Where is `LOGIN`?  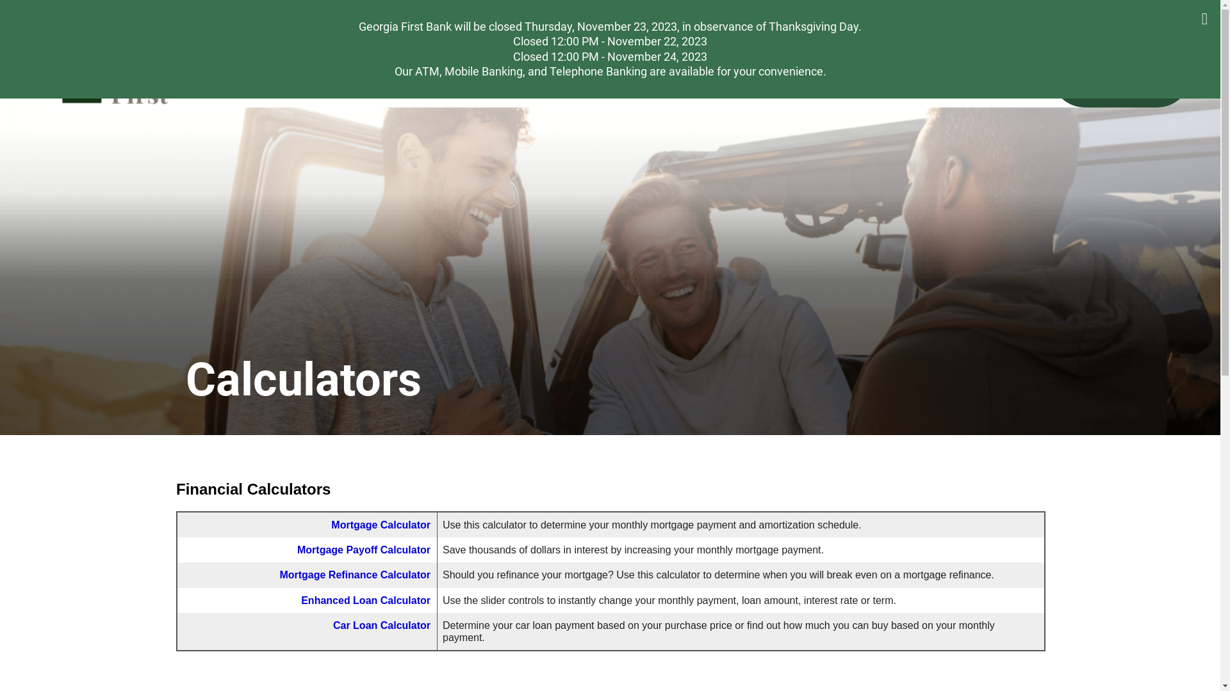
LOGIN is located at coordinates (1121, 73).